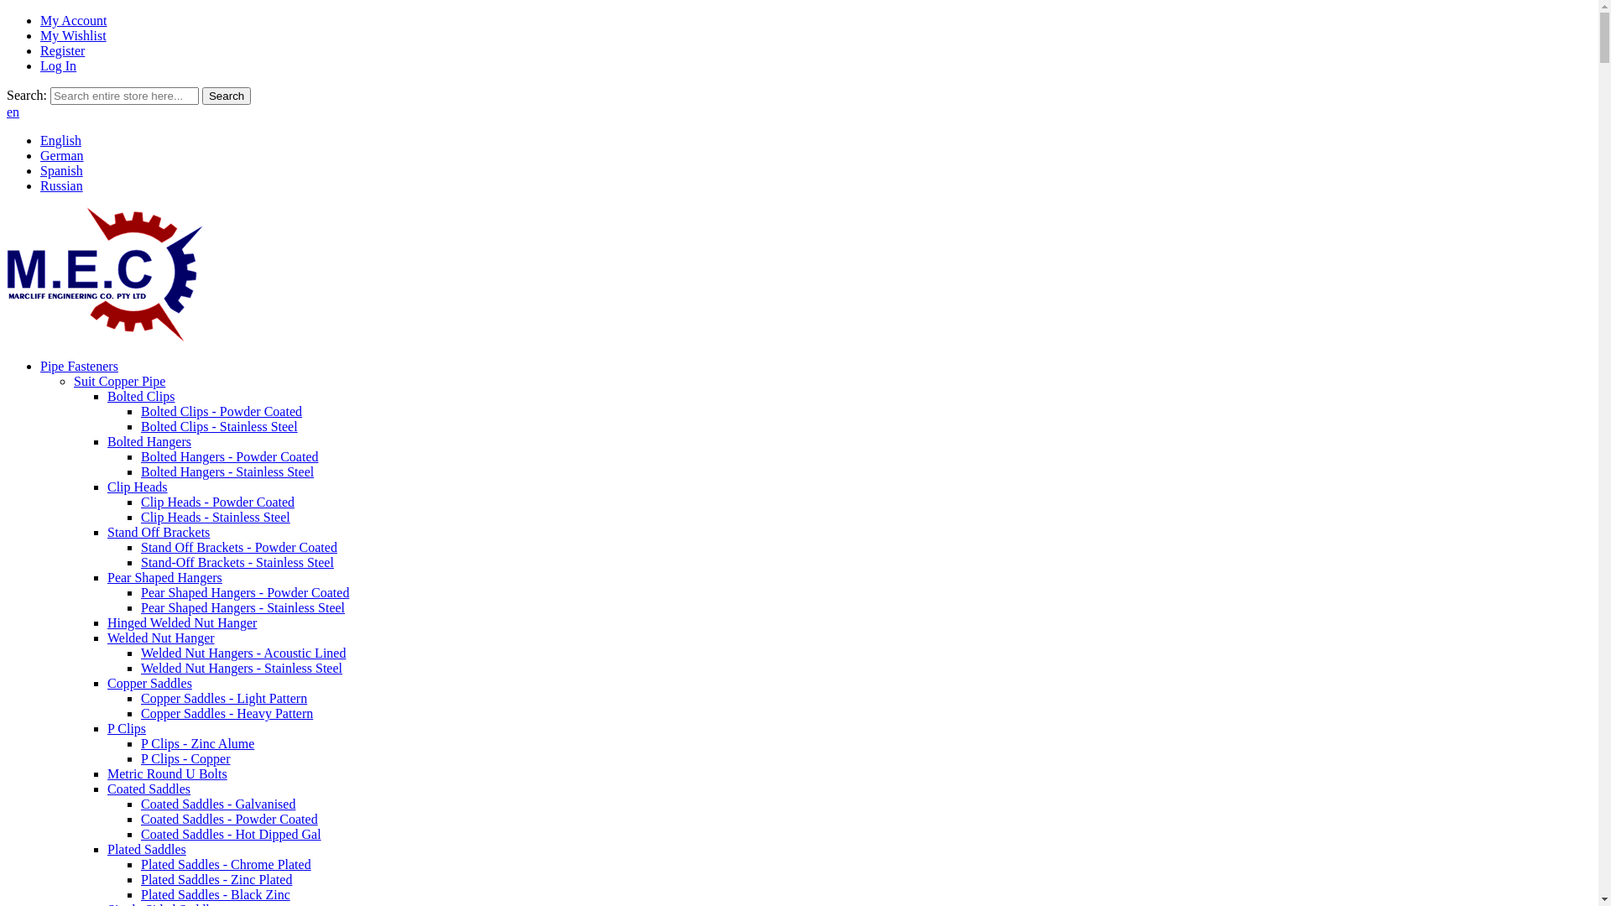 The width and height of the screenshot is (1611, 906). What do you see at coordinates (62, 171) in the screenshot?
I see `Spanish` at bounding box center [62, 171].